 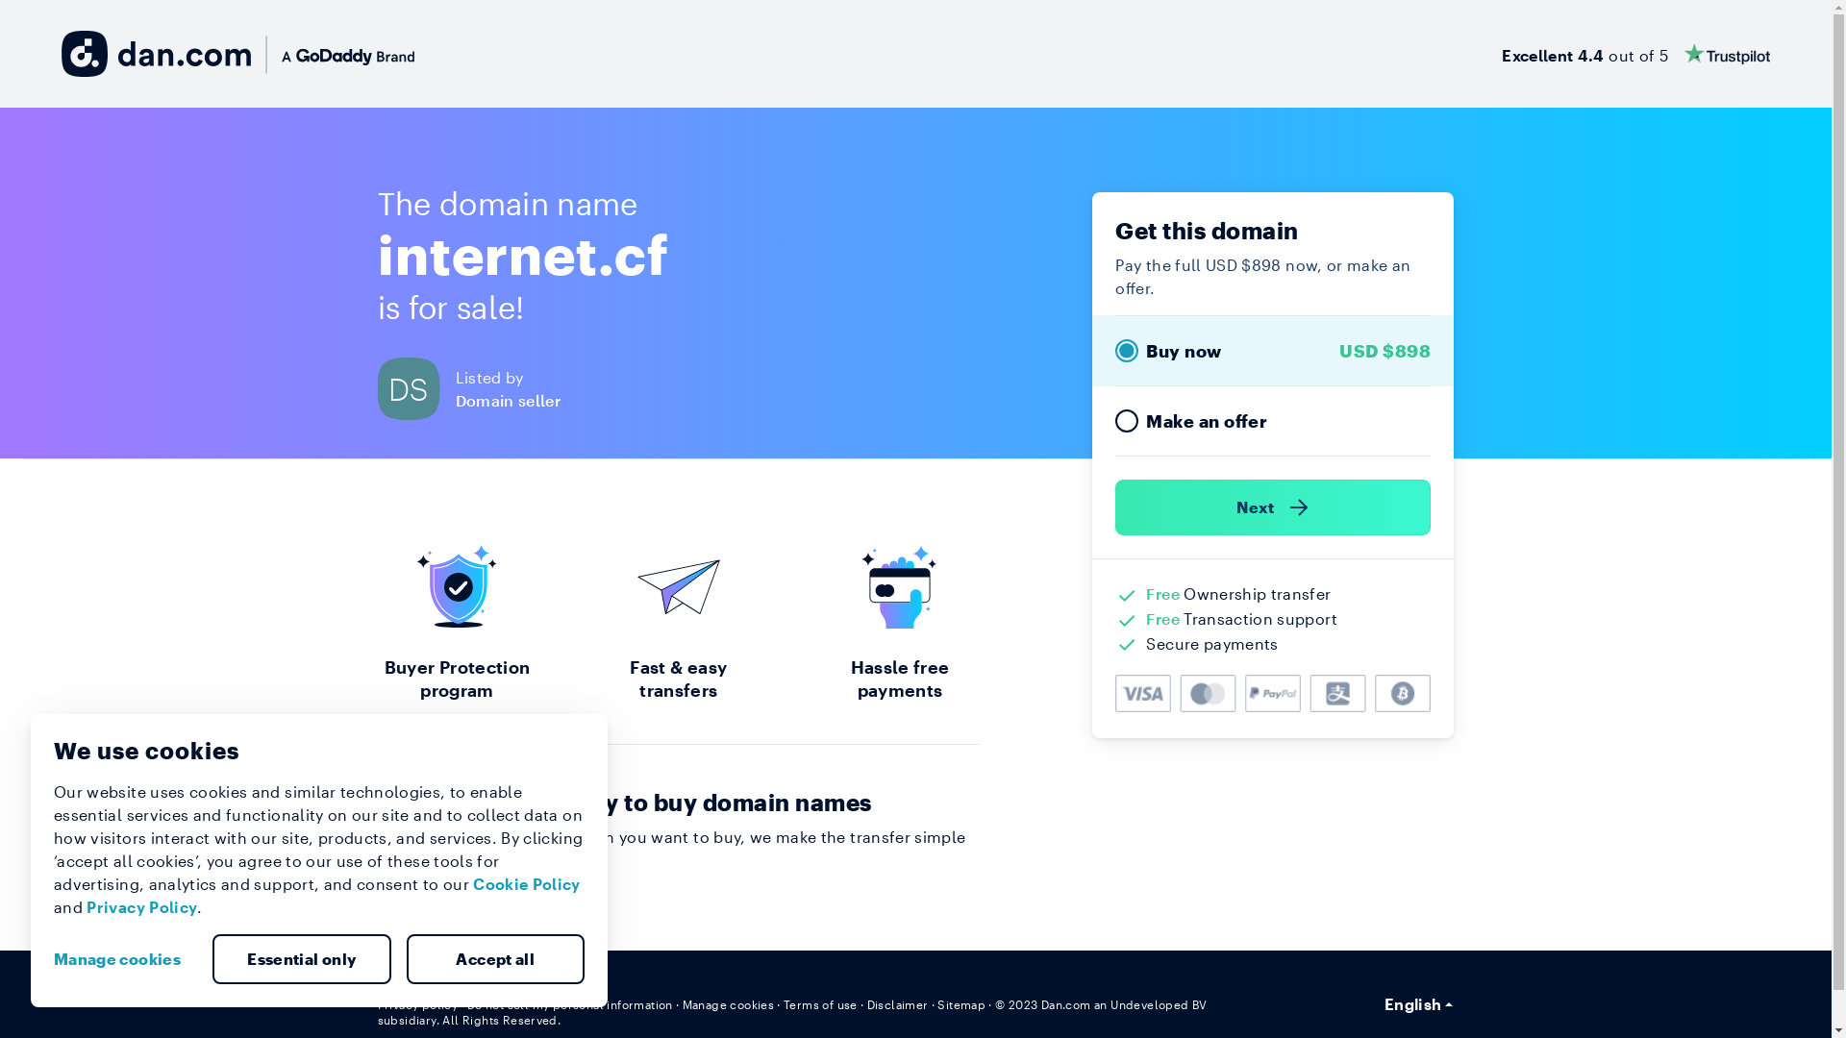 What do you see at coordinates (570, 1004) in the screenshot?
I see `Do not sell my personal information` at bounding box center [570, 1004].